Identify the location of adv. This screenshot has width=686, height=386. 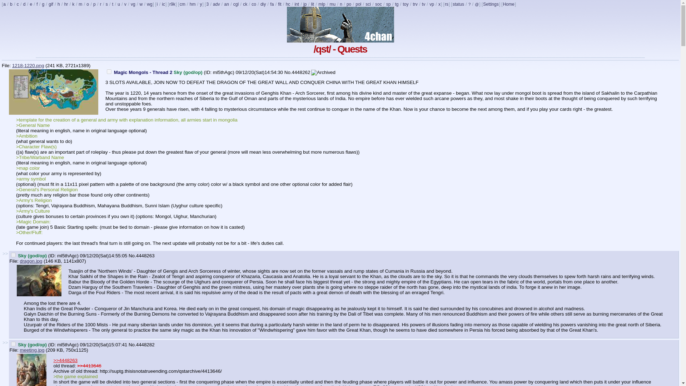
(217, 4).